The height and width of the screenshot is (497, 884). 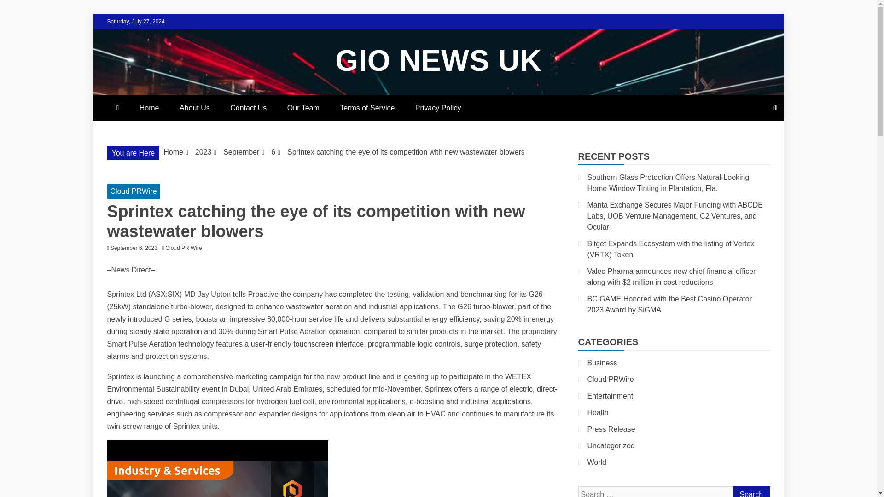 What do you see at coordinates (273, 152) in the screenshot?
I see `6` at bounding box center [273, 152].